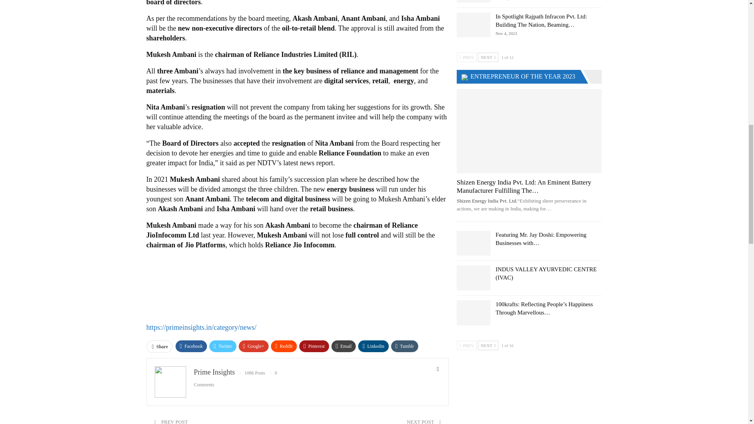  Describe the element at coordinates (192, 346) in the screenshot. I see `Facebook` at that location.